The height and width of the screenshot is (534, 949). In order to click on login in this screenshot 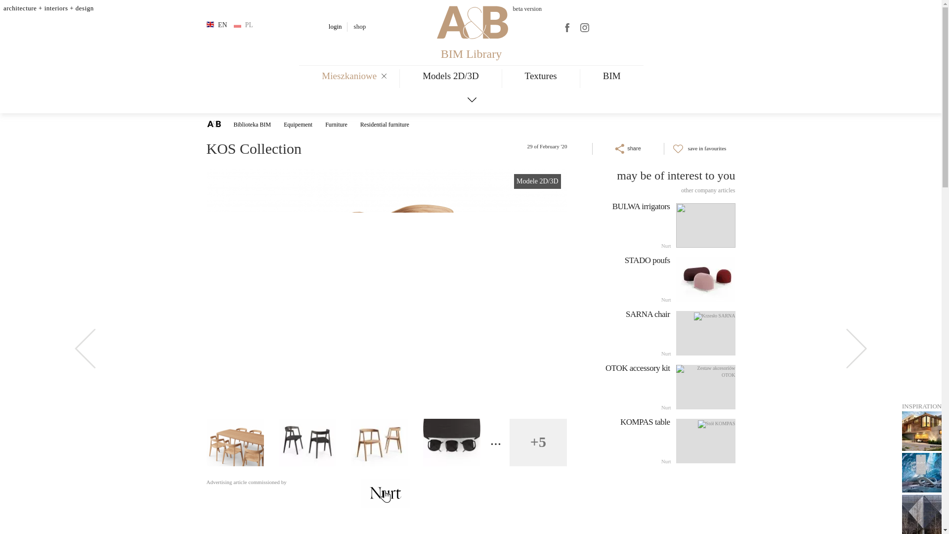, I will do `click(335, 26)`.